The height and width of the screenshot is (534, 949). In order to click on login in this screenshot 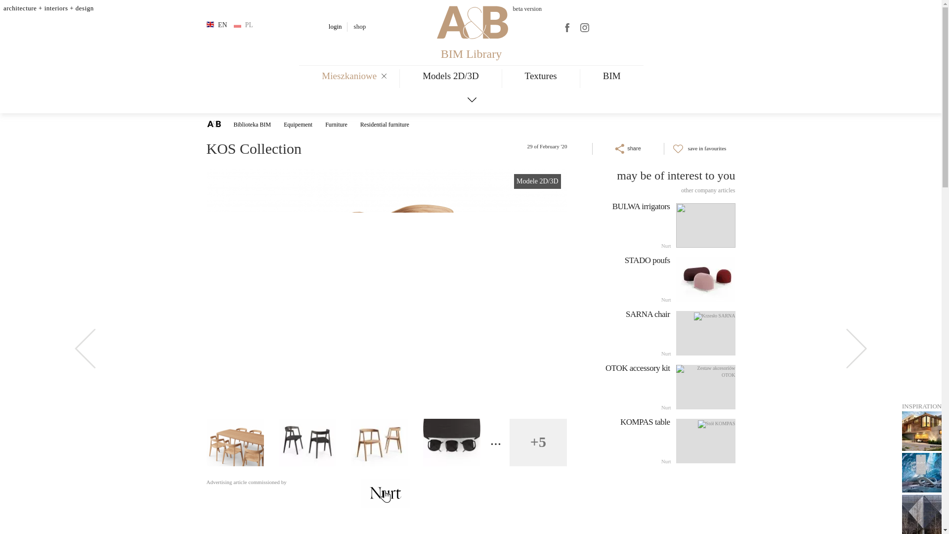, I will do `click(335, 26)`.